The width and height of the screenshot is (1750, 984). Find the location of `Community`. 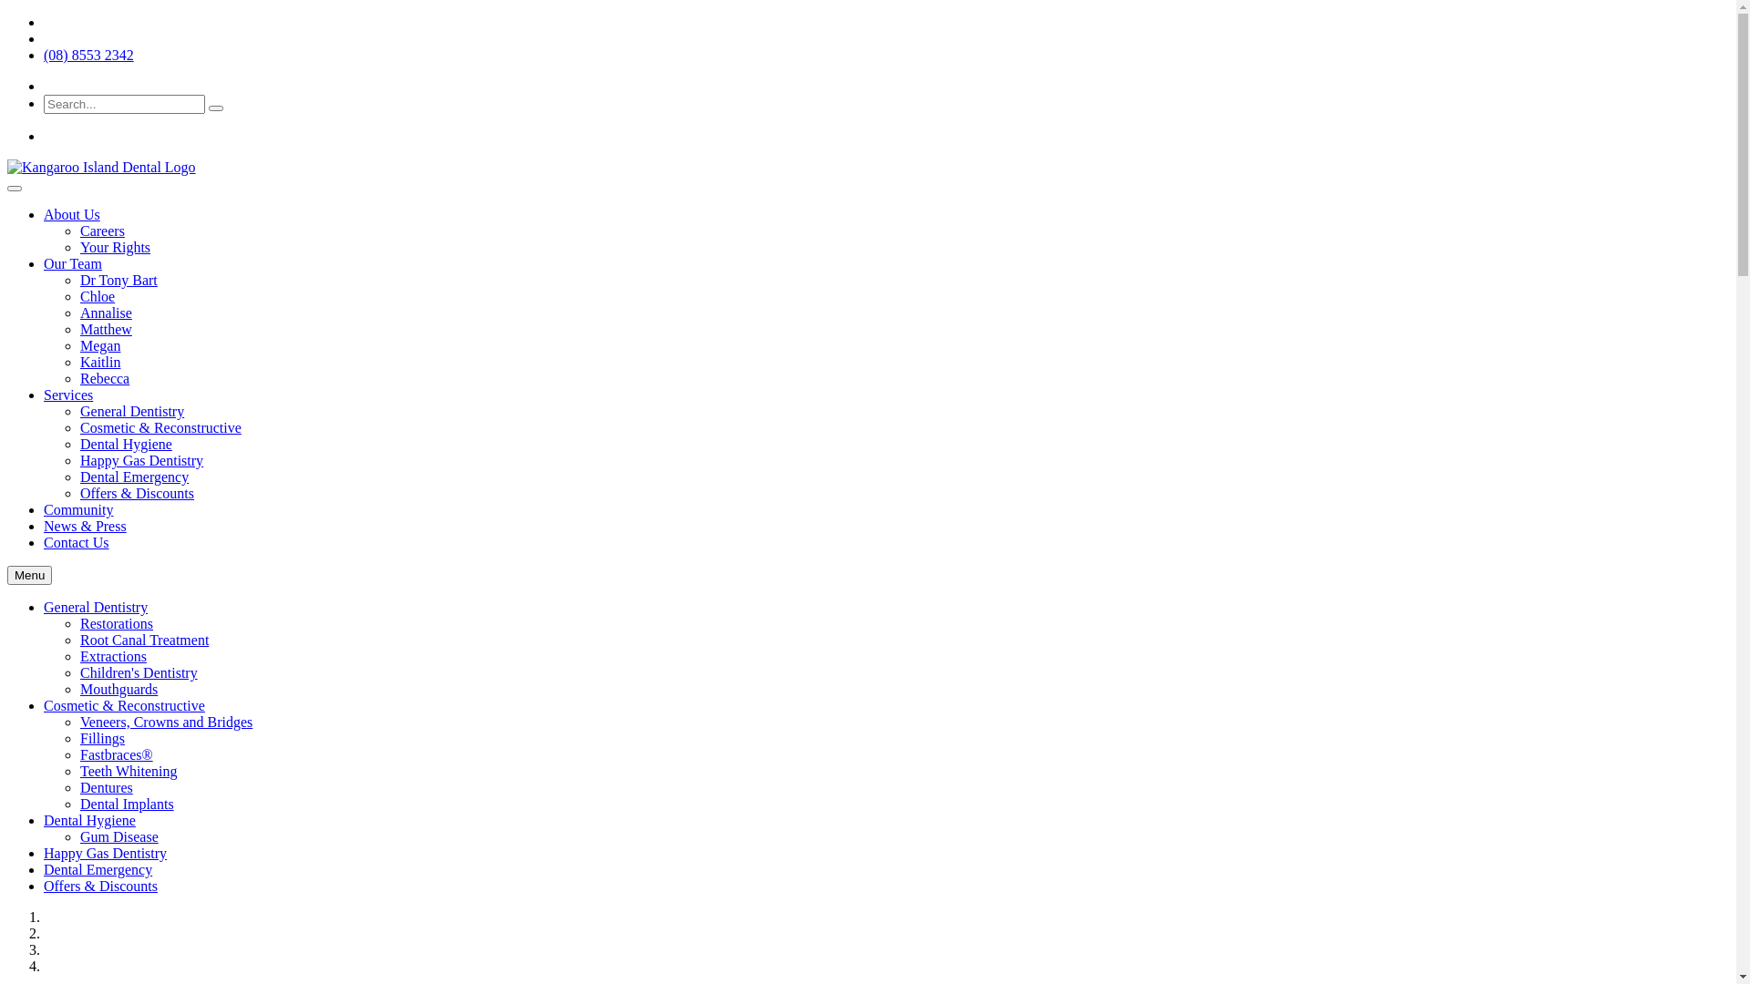

Community is located at coordinates (78, 510).